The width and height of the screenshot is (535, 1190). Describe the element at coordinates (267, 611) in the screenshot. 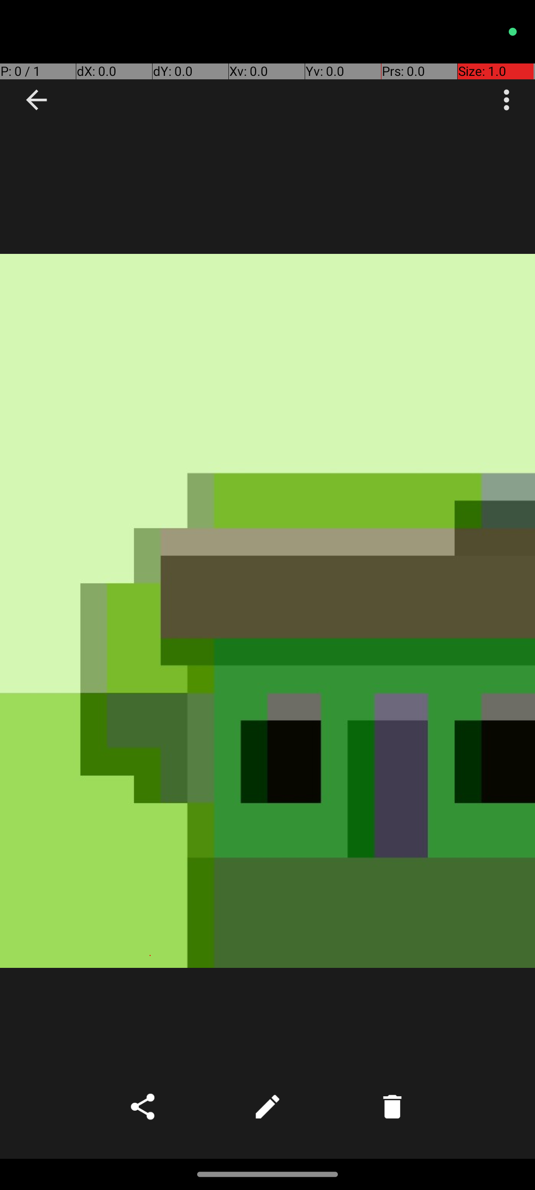

I see `Photo taken on Oct 15, 2023 15:34:19` at that location.